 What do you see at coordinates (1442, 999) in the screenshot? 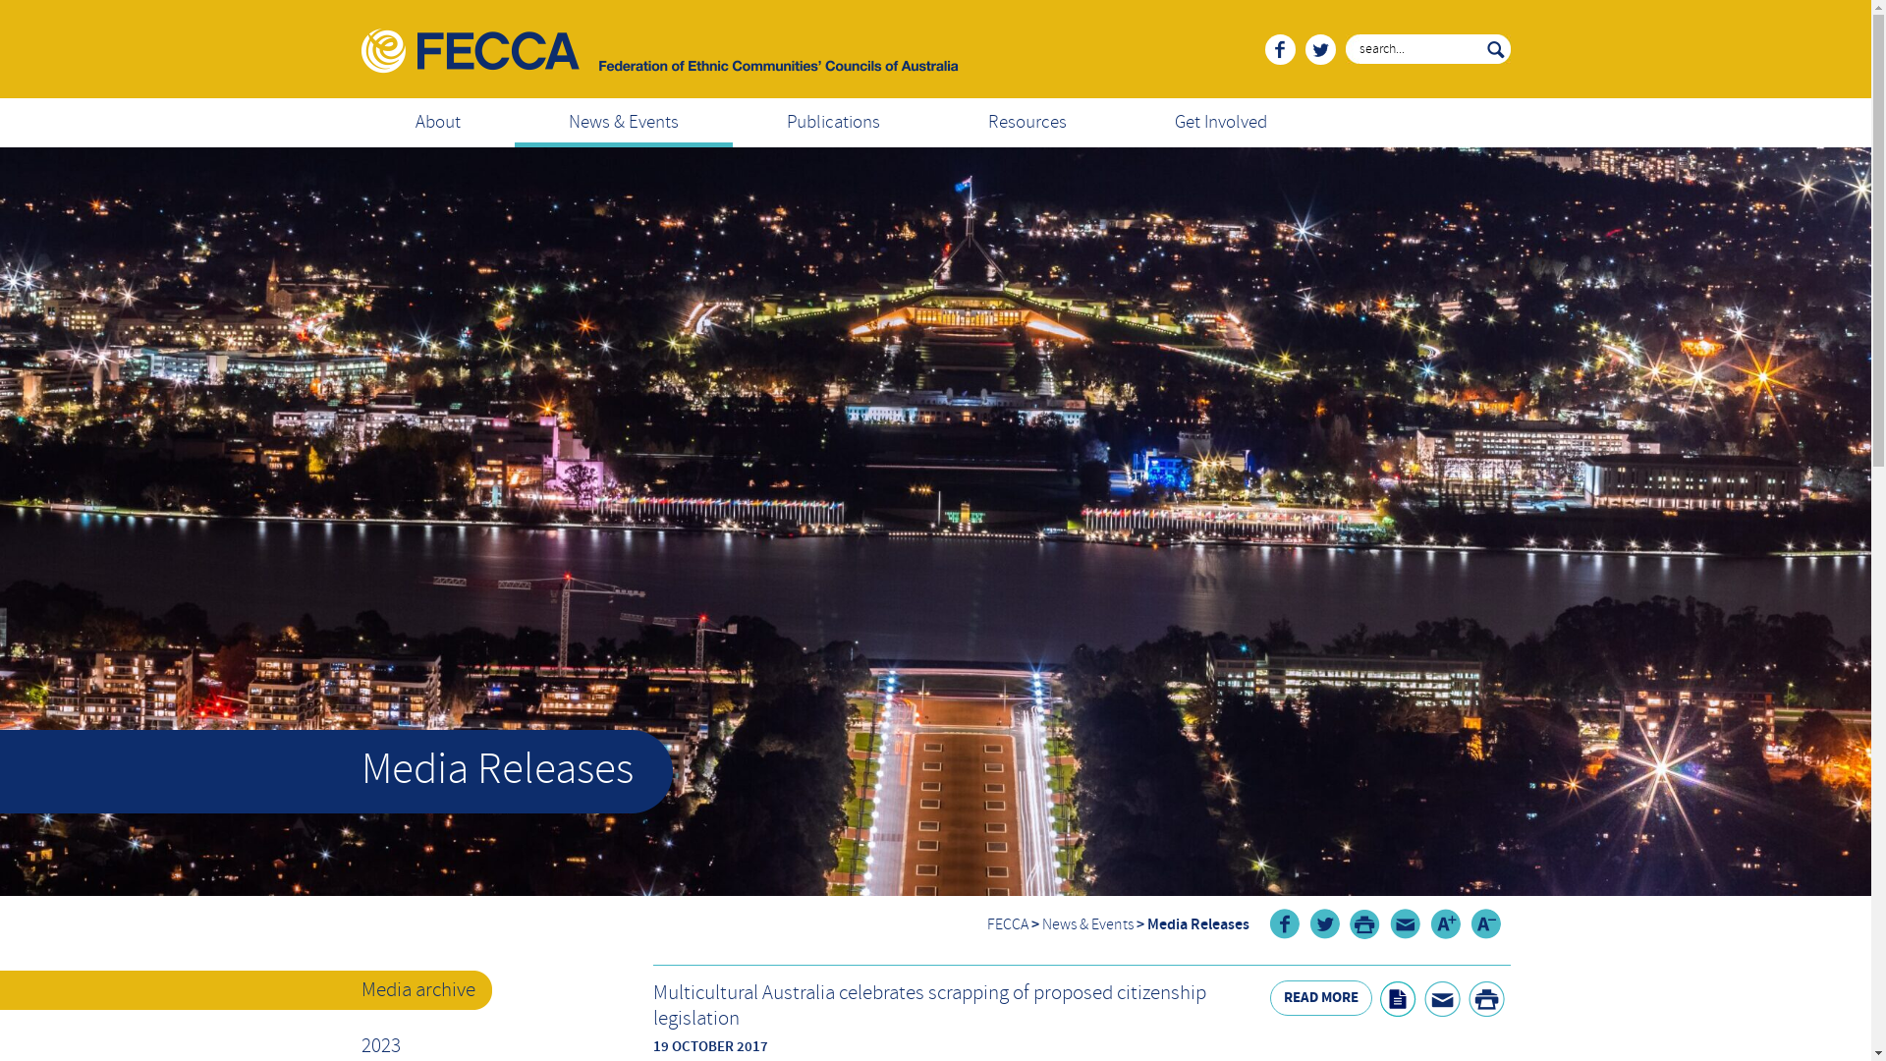
I see `Email link` at bounding box center [1442, 999].